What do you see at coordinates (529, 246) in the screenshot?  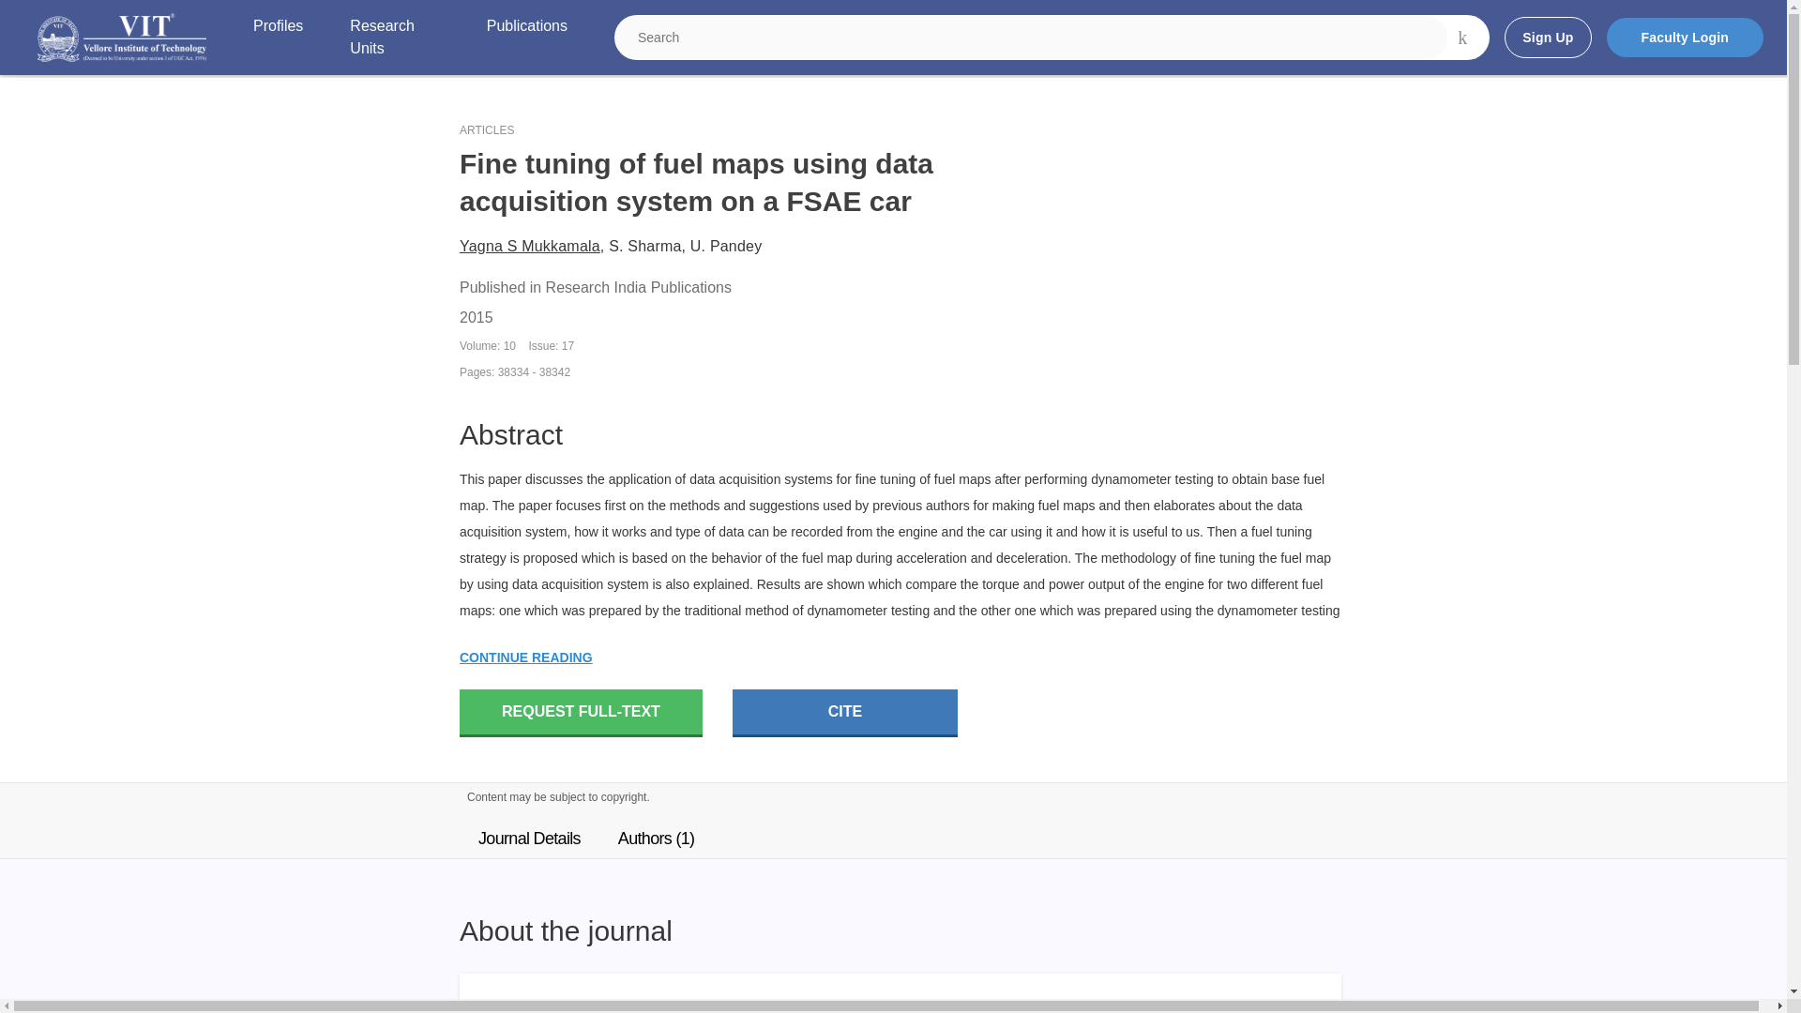 I see `Yagna S Mukkamala` at bounding box center [529, 246].